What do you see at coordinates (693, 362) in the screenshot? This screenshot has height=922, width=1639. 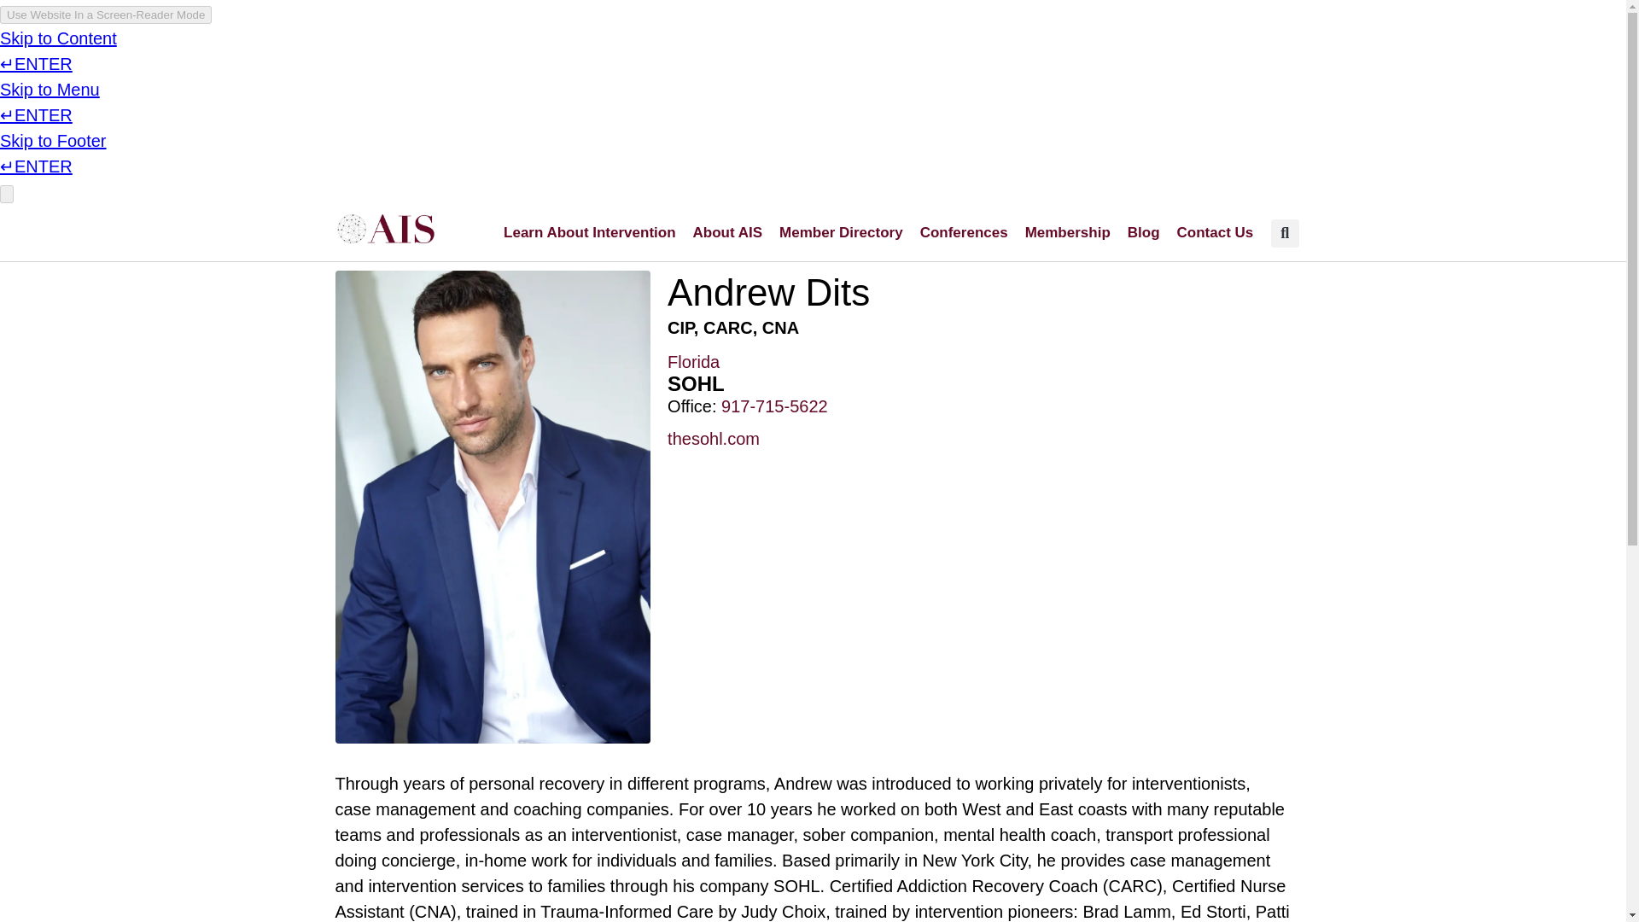 I see `Florida` at bounding box center [693, 362].